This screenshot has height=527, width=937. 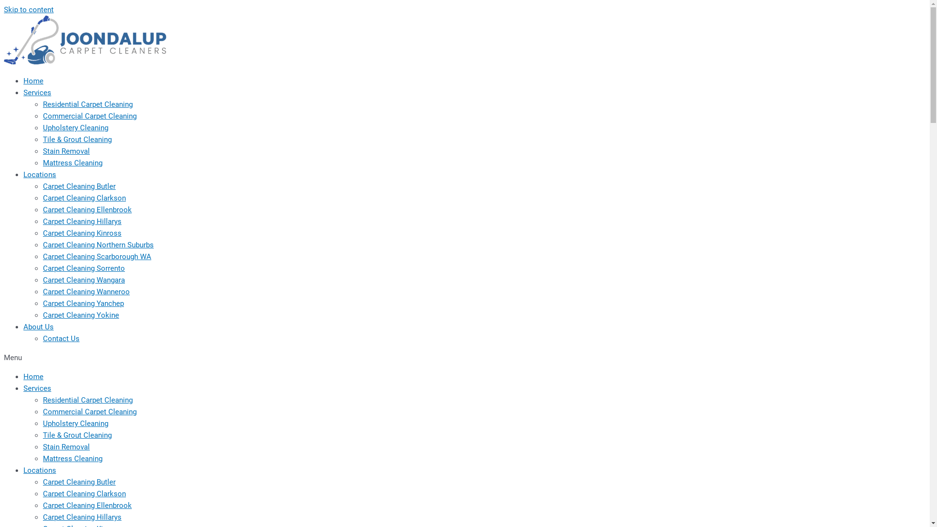 What do you see at coordinates (76, 424) in the screenshot?
I see `Upholstery Cleaning` at bounding box center [76, 424].